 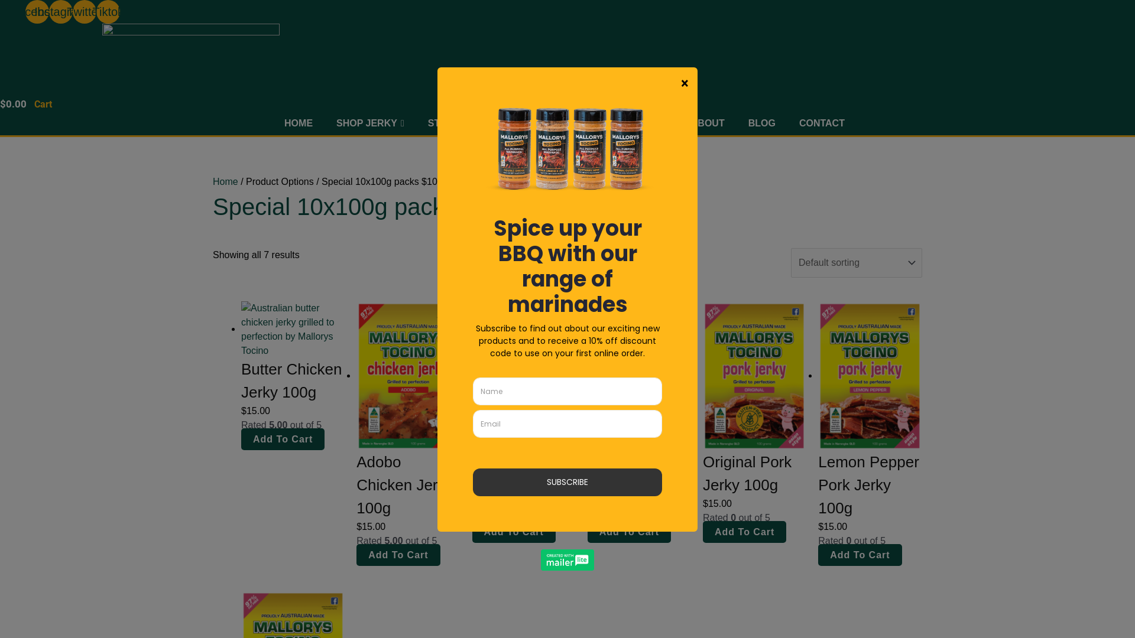 What do you see at coordinates (26, 104) in the screenshot?
I see `$0.00 Cart` at bounding box center [26, 104].